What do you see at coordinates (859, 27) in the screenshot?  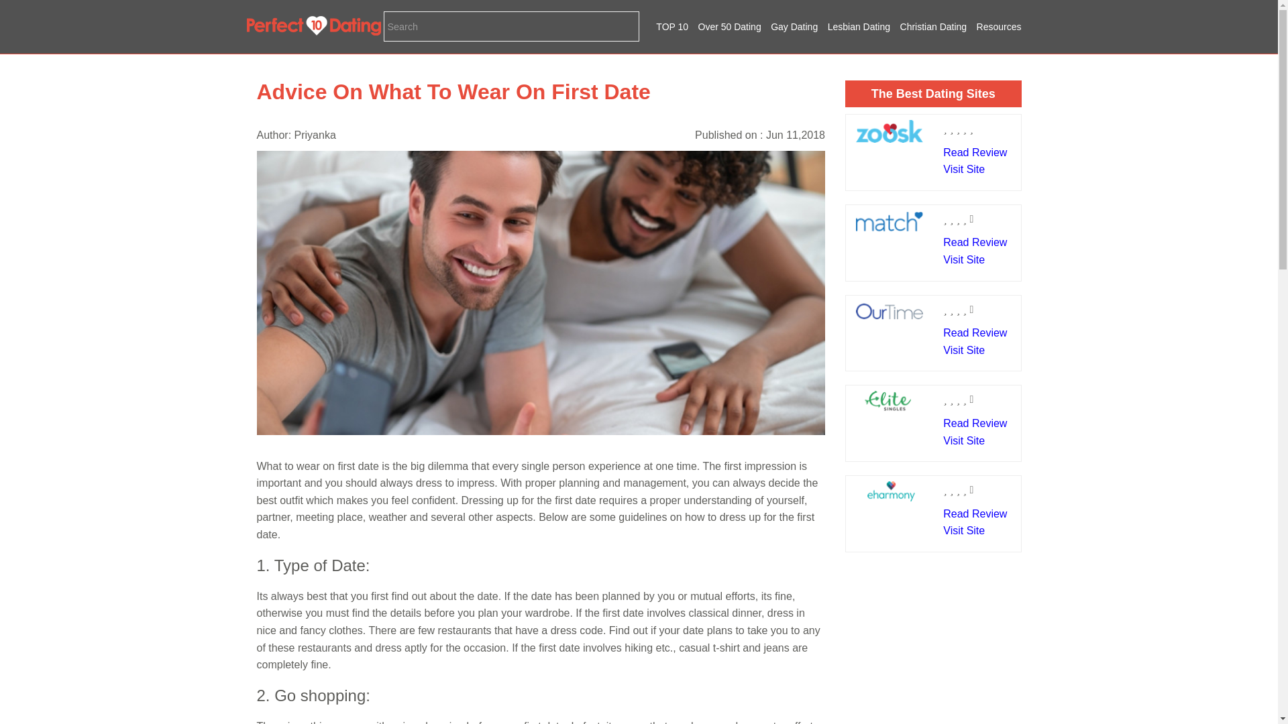 I see `Lesbian Dating` at bounding box center [859, 27].